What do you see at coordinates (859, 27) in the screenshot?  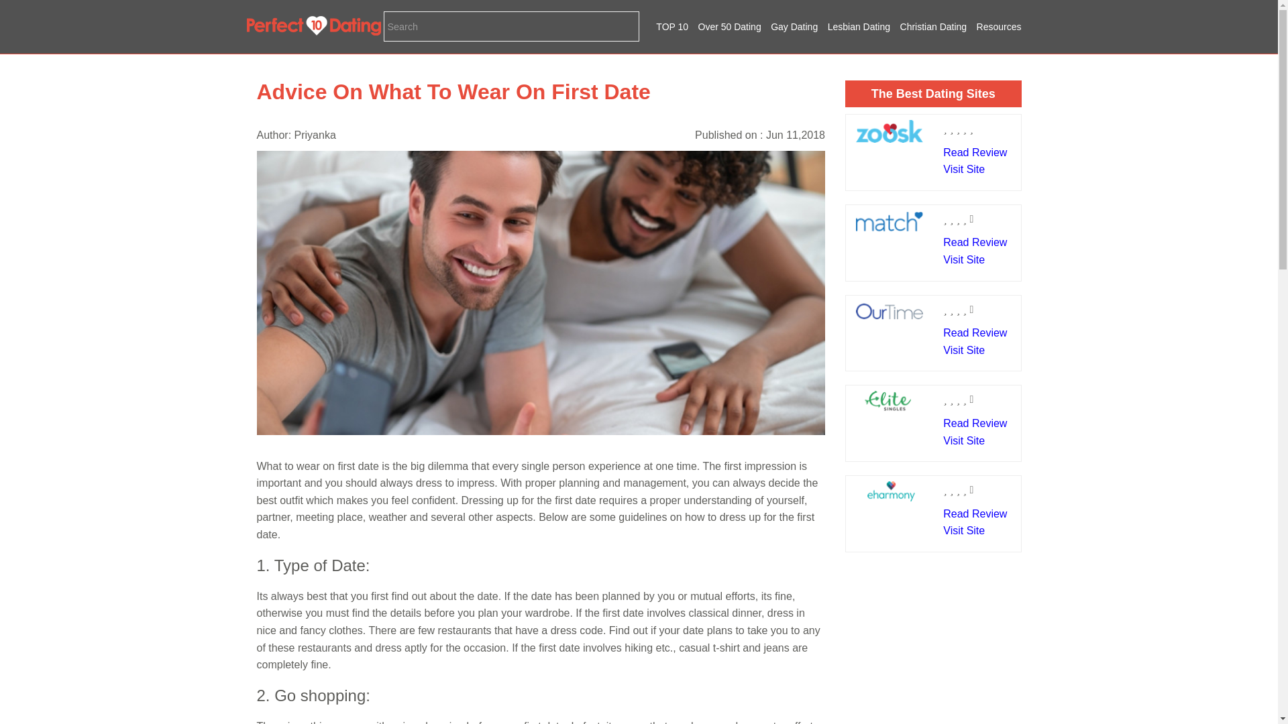 I see `Lesbian Dating` at bounding box center [859, 27].